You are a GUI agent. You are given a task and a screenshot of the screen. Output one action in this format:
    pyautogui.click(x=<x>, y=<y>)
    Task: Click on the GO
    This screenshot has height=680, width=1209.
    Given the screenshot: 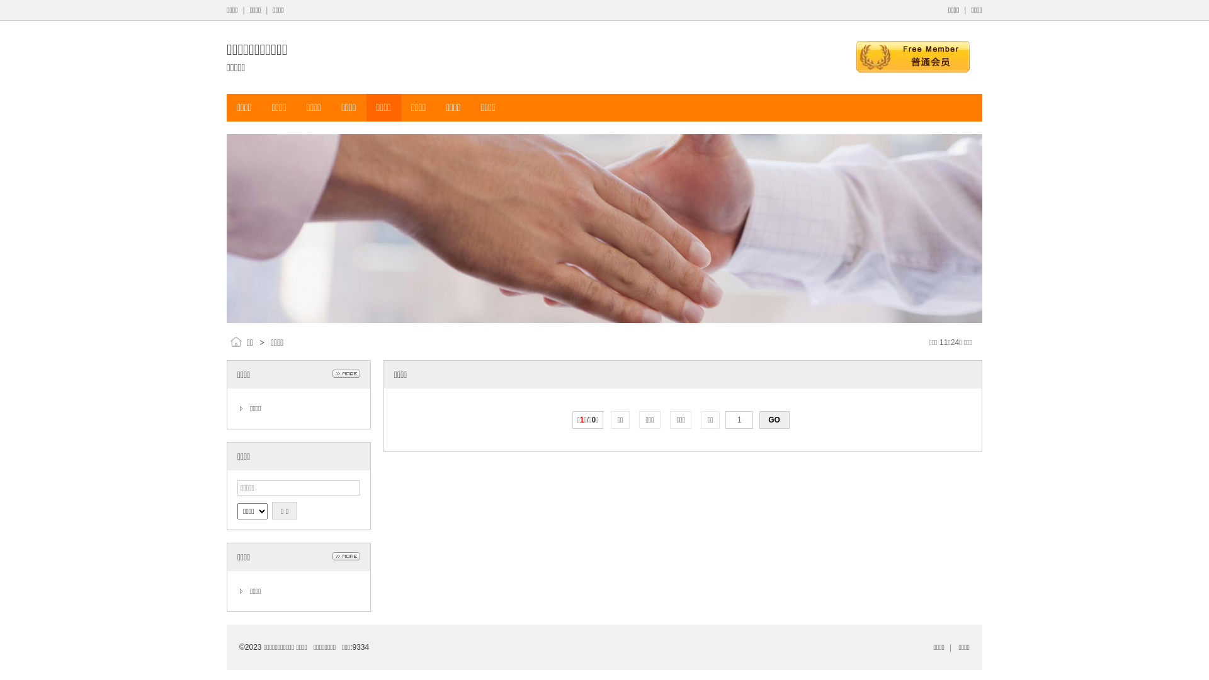 What is the action you would take?
    pyautogui.click(x=775, y=420)
    